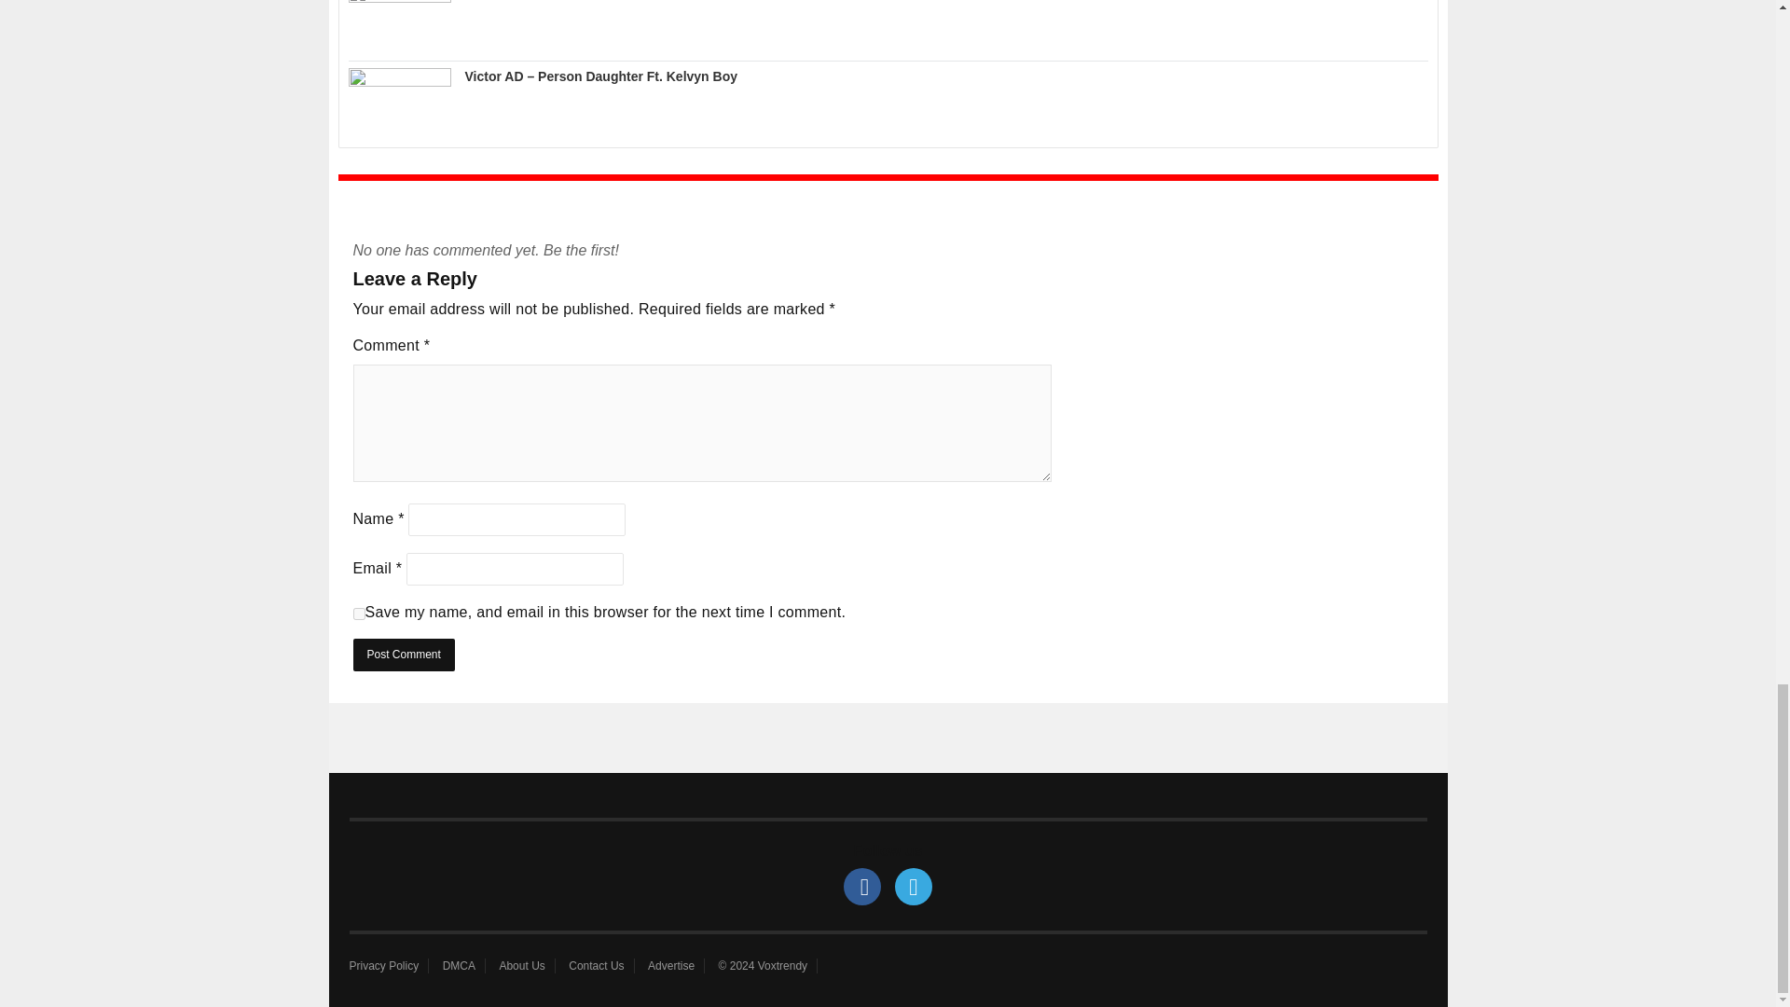 Image resolution: width=1790 pixels, height=1007 pixels. What do you see at coordinates (403, 655) in the screenshot?
I see `Post Comment` at bounding box center [403, 655].